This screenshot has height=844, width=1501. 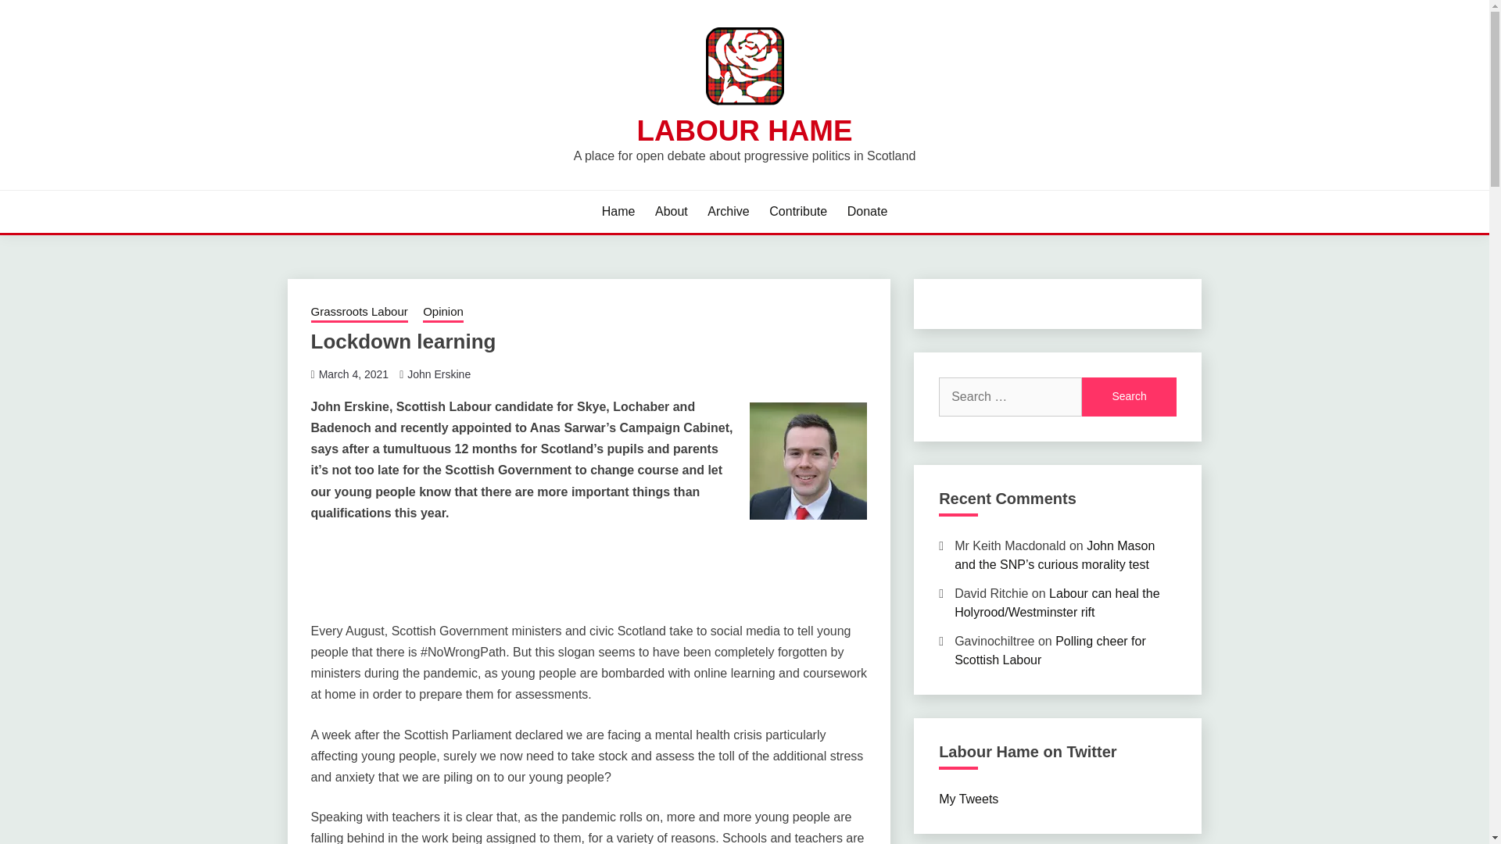 I want to click on March 4, 2021, so click(x=353, y=374).